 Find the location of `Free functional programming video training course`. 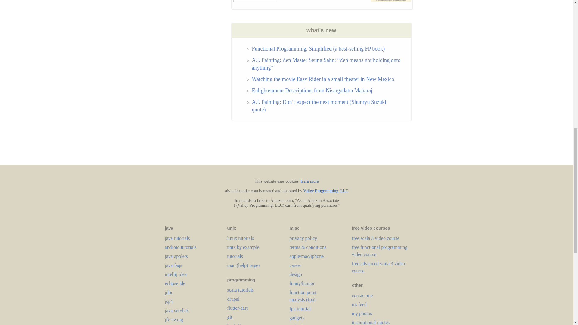

Free functional programming video training course is located at coordinates (379, 251).